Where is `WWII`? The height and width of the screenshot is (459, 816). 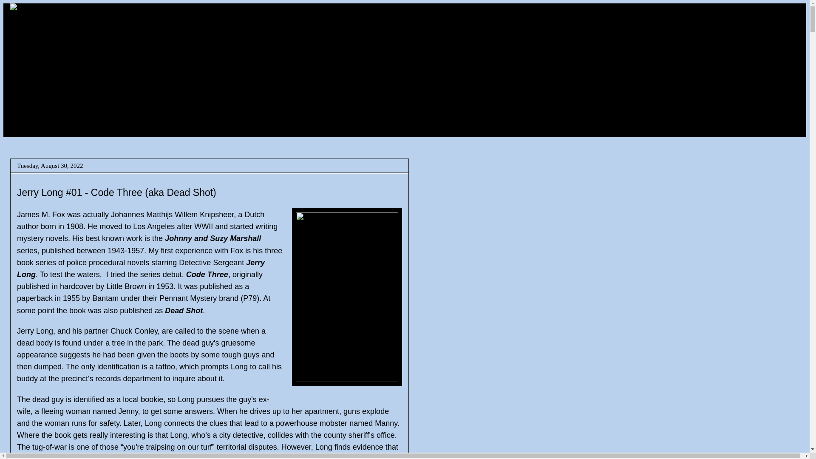 WWII is located at coordinates (203, 226).